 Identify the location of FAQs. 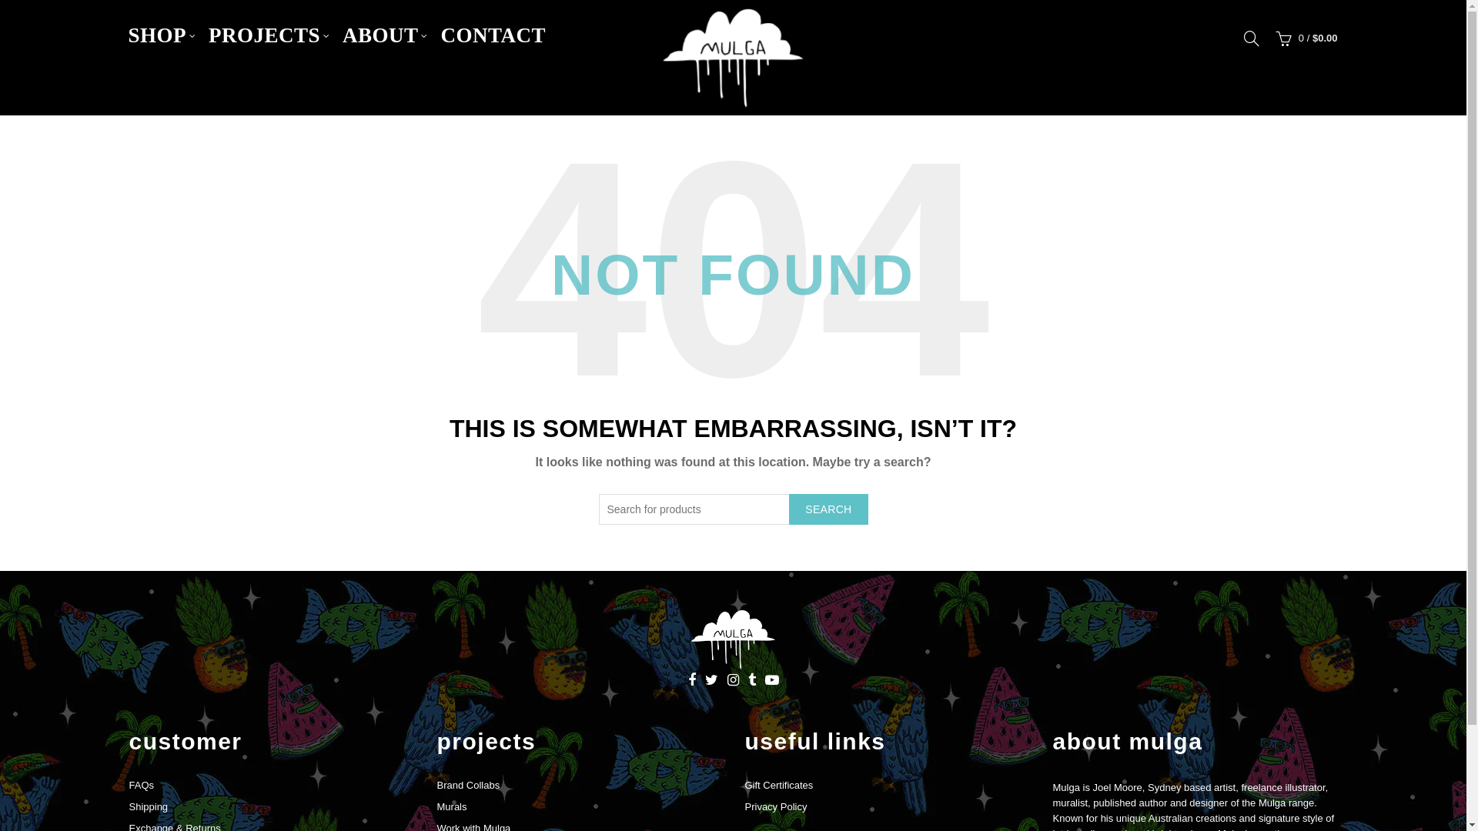
(142, 785).